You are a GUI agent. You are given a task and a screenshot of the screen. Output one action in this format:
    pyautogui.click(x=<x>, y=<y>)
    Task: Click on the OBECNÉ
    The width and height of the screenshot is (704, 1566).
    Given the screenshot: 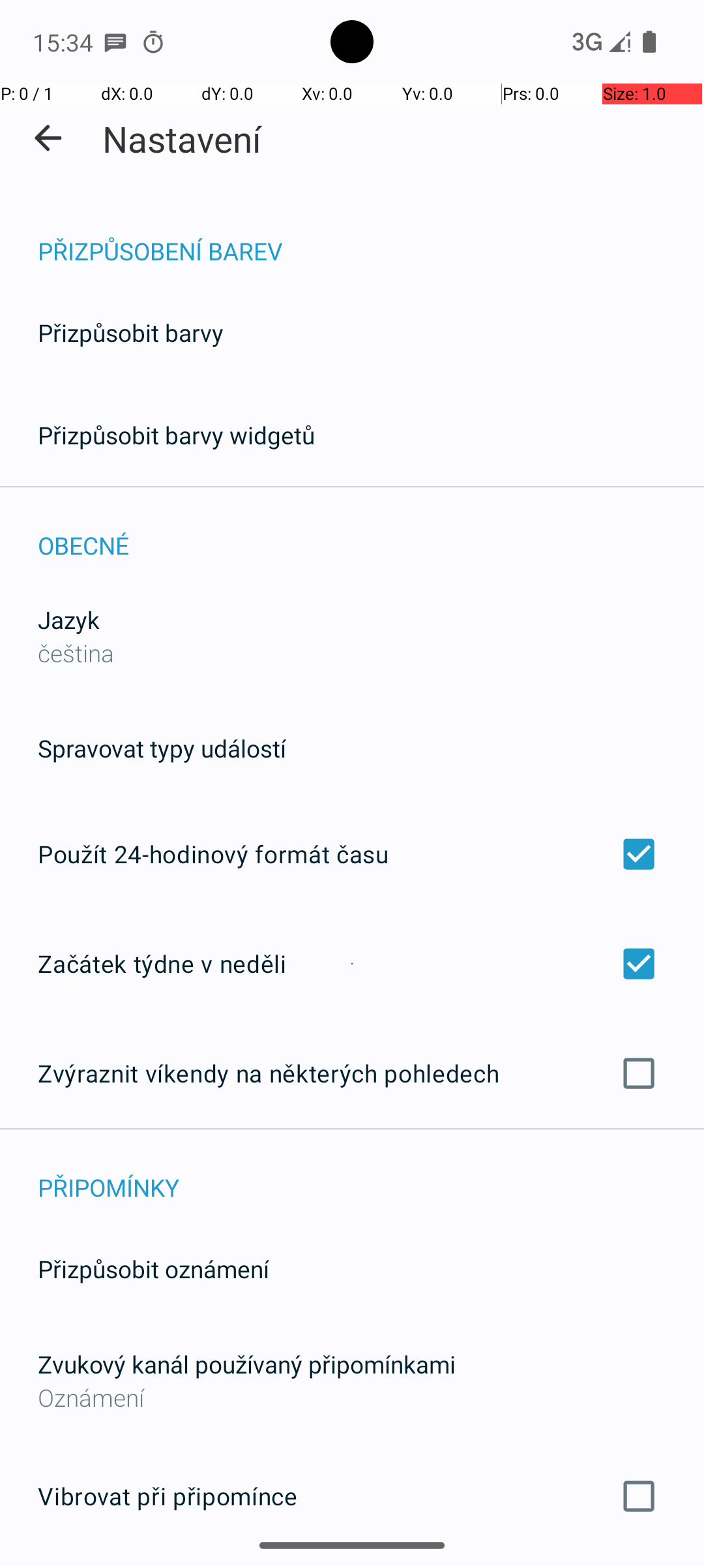 What is the action you would take?
    pyautogui.click(x=371, y=531)
    